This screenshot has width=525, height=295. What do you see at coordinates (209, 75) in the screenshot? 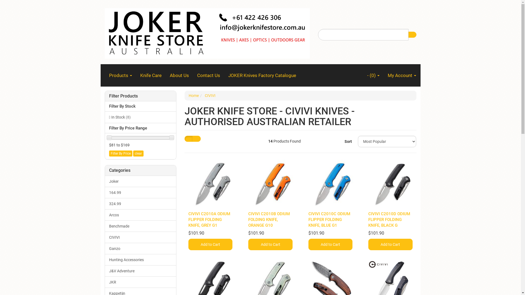
I see `Contact Us` at bounding box center [209, 75].